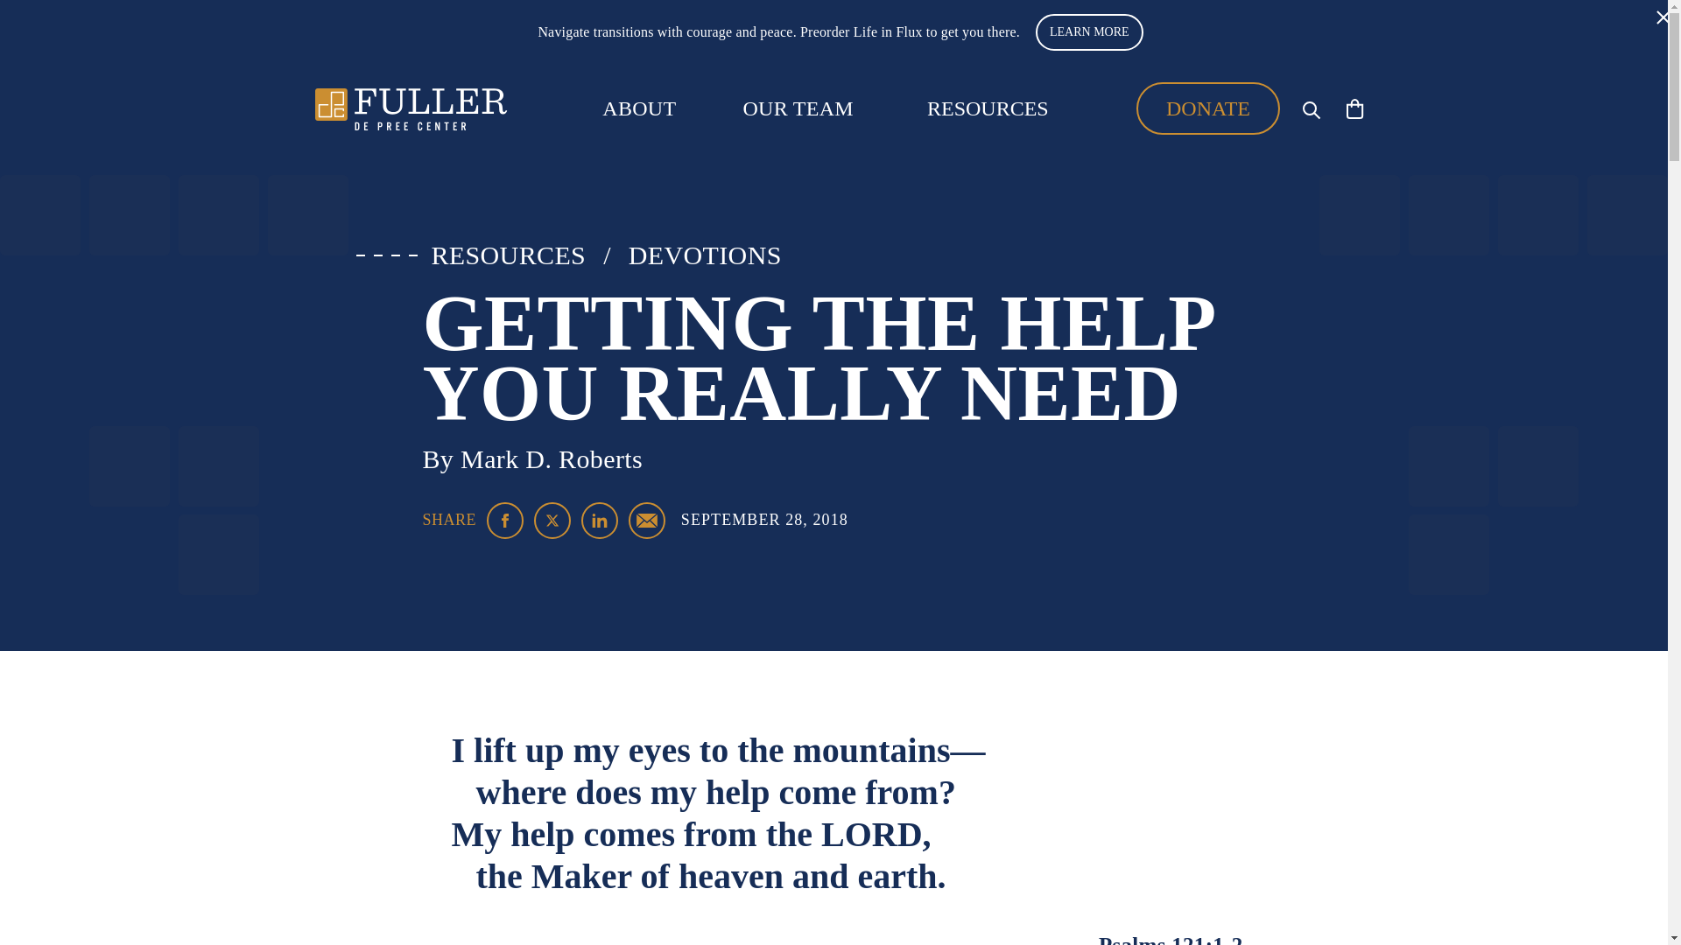 Image resolution: width=1681 pixels, height=945 pixels. I want to click on ABOUT, so click(638, 108).